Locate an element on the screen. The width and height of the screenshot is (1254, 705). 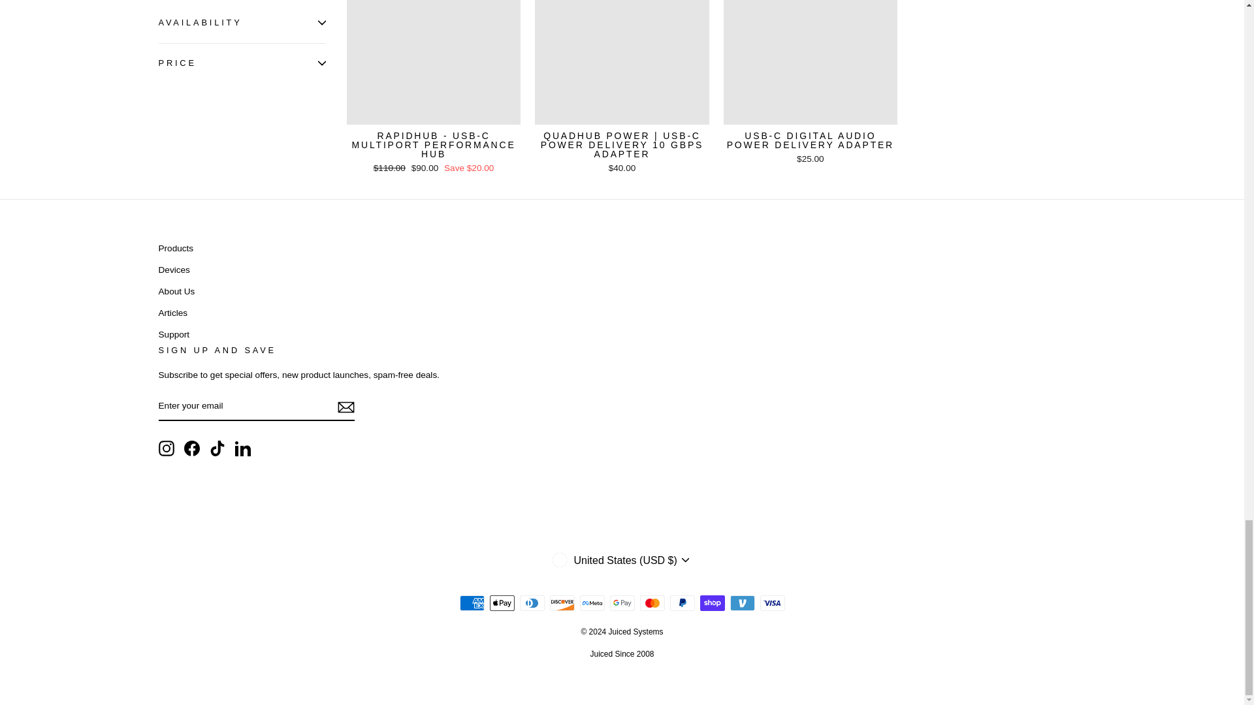
icon-email is located at coordinates (345, 407).